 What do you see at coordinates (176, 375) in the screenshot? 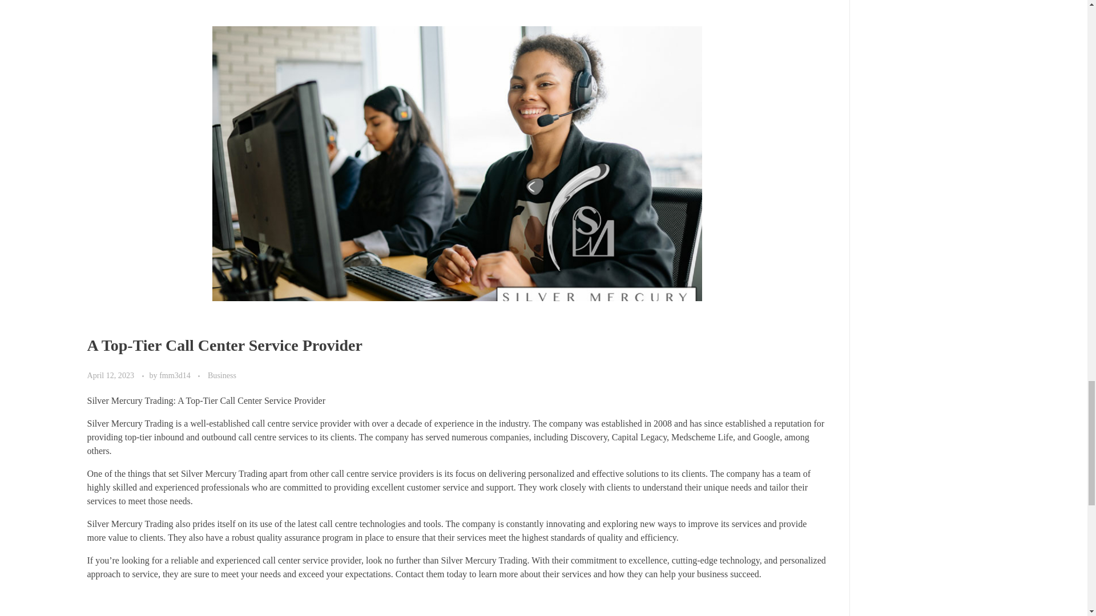
I see `View all posts by fmm3d14` at bounding box center [176, 375].